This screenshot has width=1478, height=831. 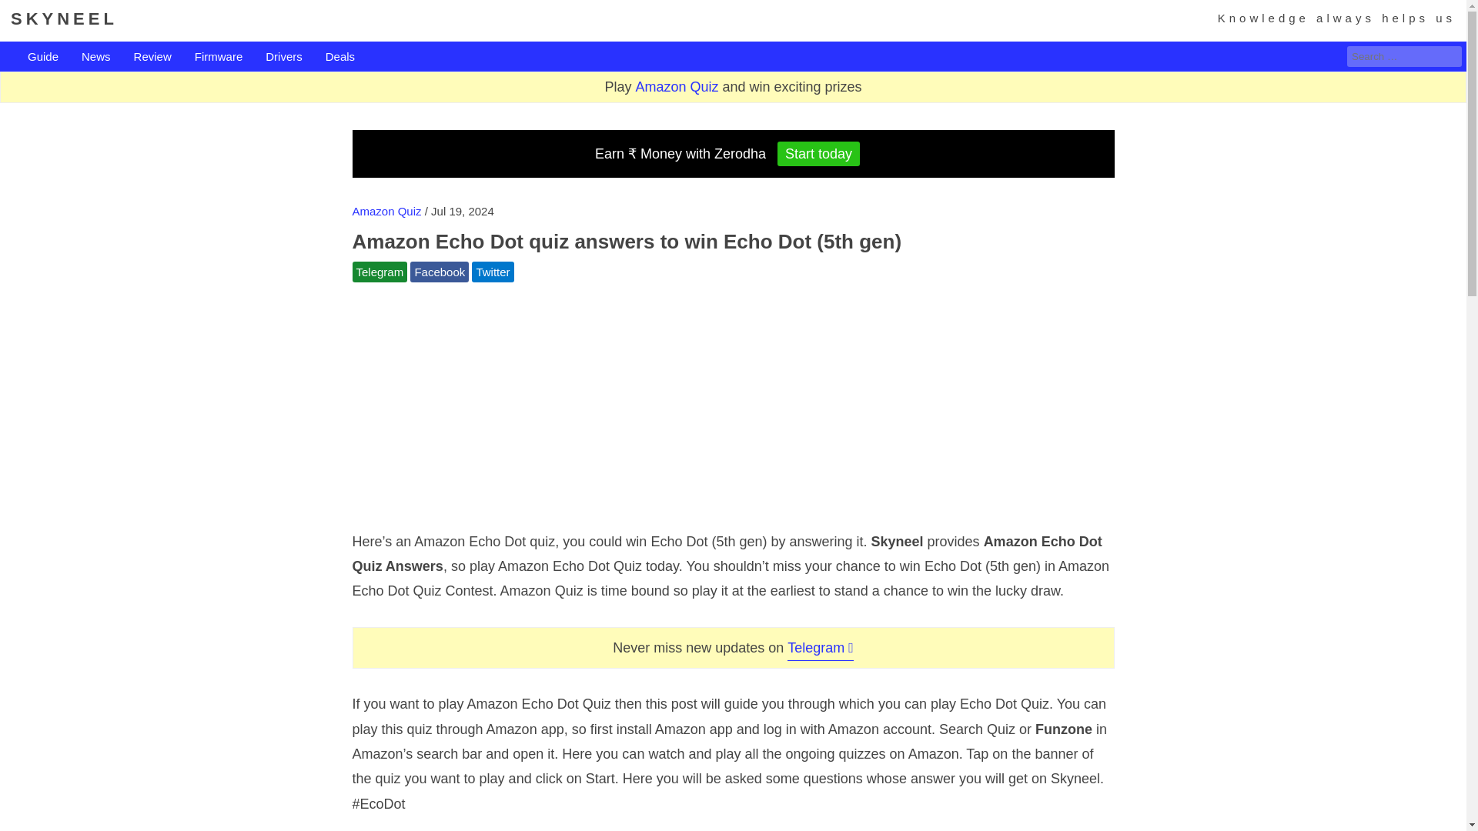 What do you see at coordinates (1404, 57) in the screenshot?
I see `Search for` at bounding box center [1404, 57].